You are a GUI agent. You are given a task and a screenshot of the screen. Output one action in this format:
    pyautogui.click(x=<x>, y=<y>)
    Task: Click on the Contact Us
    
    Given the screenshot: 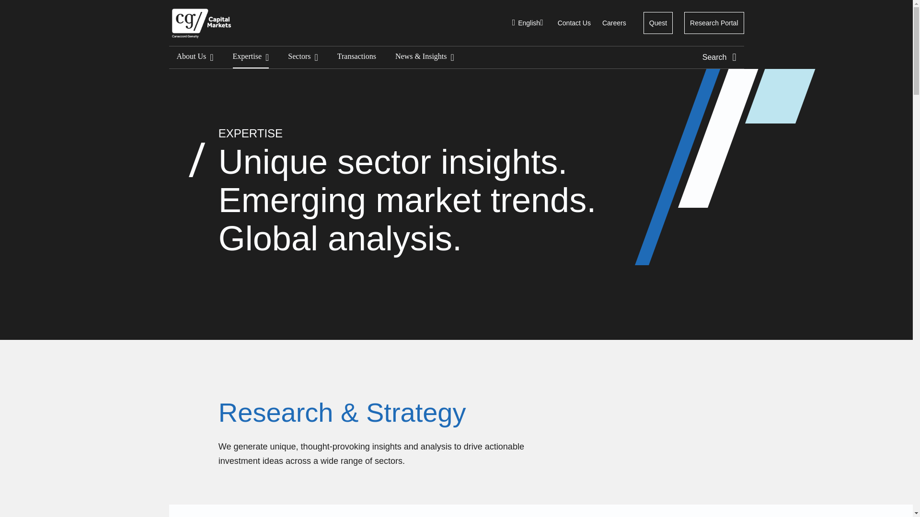 What is the action you would take?
    pyautogui.click(x=574, y=23)
    